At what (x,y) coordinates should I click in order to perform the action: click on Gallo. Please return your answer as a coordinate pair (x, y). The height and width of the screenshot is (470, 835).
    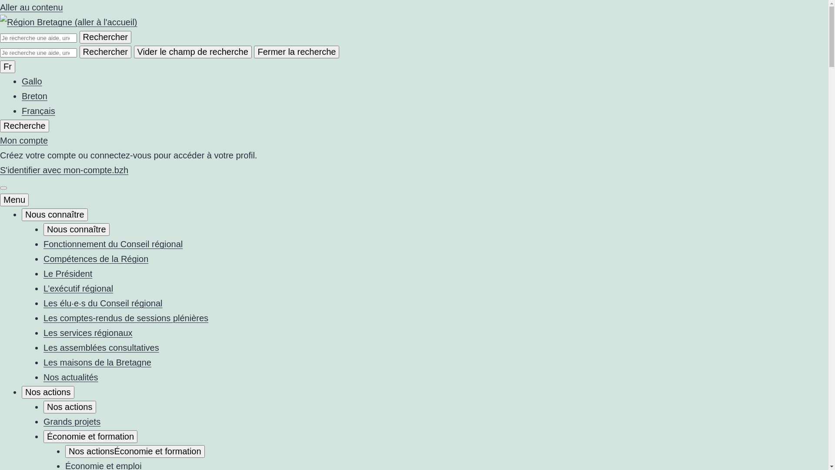
    Looking at the image, I should click on (32, 81).